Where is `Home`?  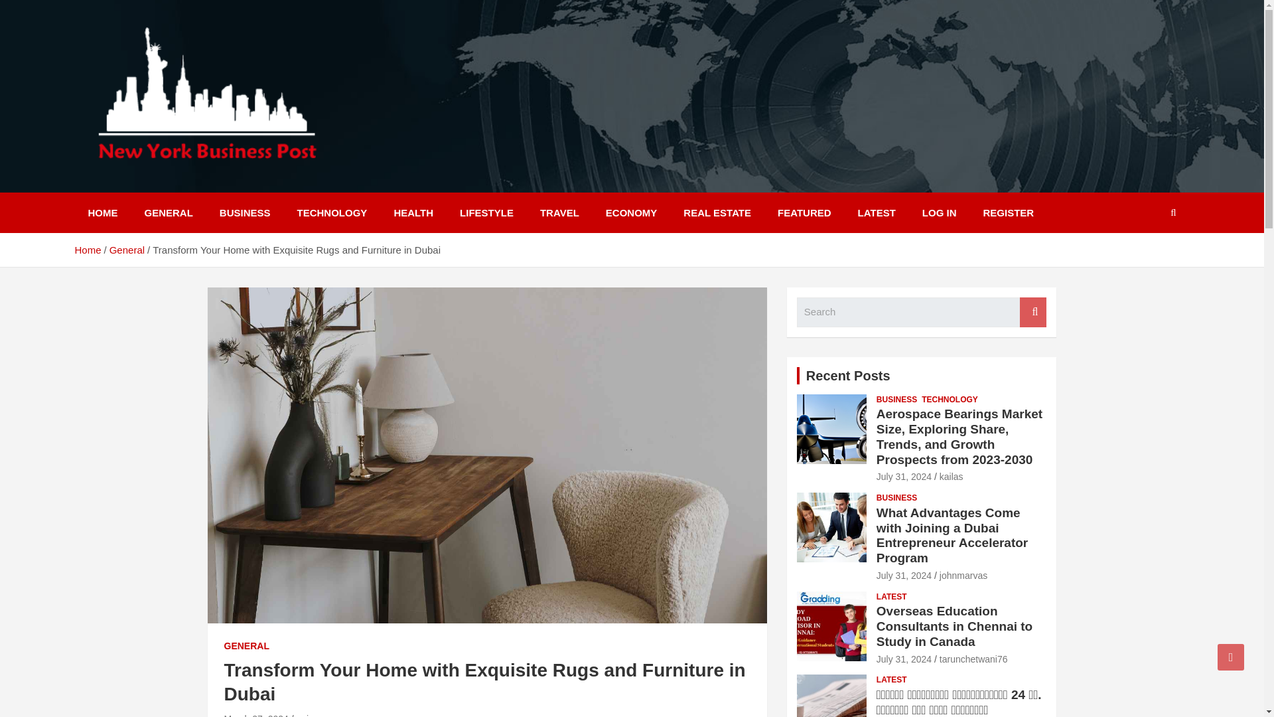 Home is located at coordinates (87, 250).